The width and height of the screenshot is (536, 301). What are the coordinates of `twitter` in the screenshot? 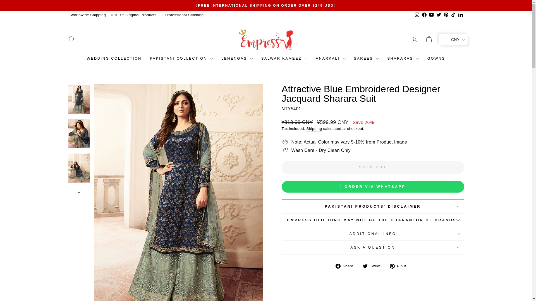 It's located at (439, 14).